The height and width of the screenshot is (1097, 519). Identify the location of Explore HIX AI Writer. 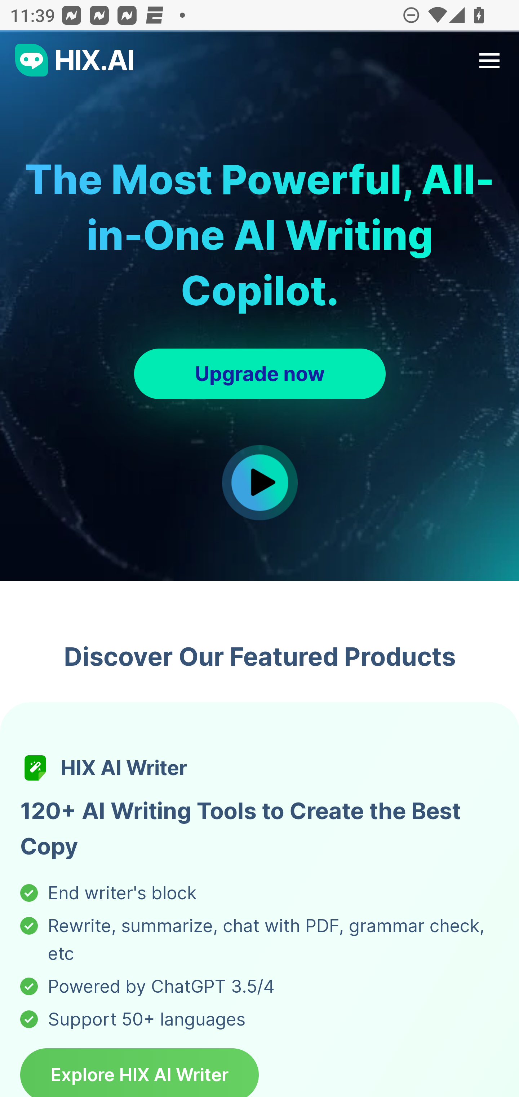
(140, 1073).